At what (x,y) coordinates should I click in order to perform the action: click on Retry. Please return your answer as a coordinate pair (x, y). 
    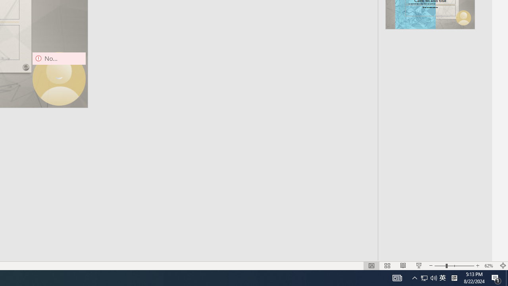
    Looking at the image, I should click on (472, 217).